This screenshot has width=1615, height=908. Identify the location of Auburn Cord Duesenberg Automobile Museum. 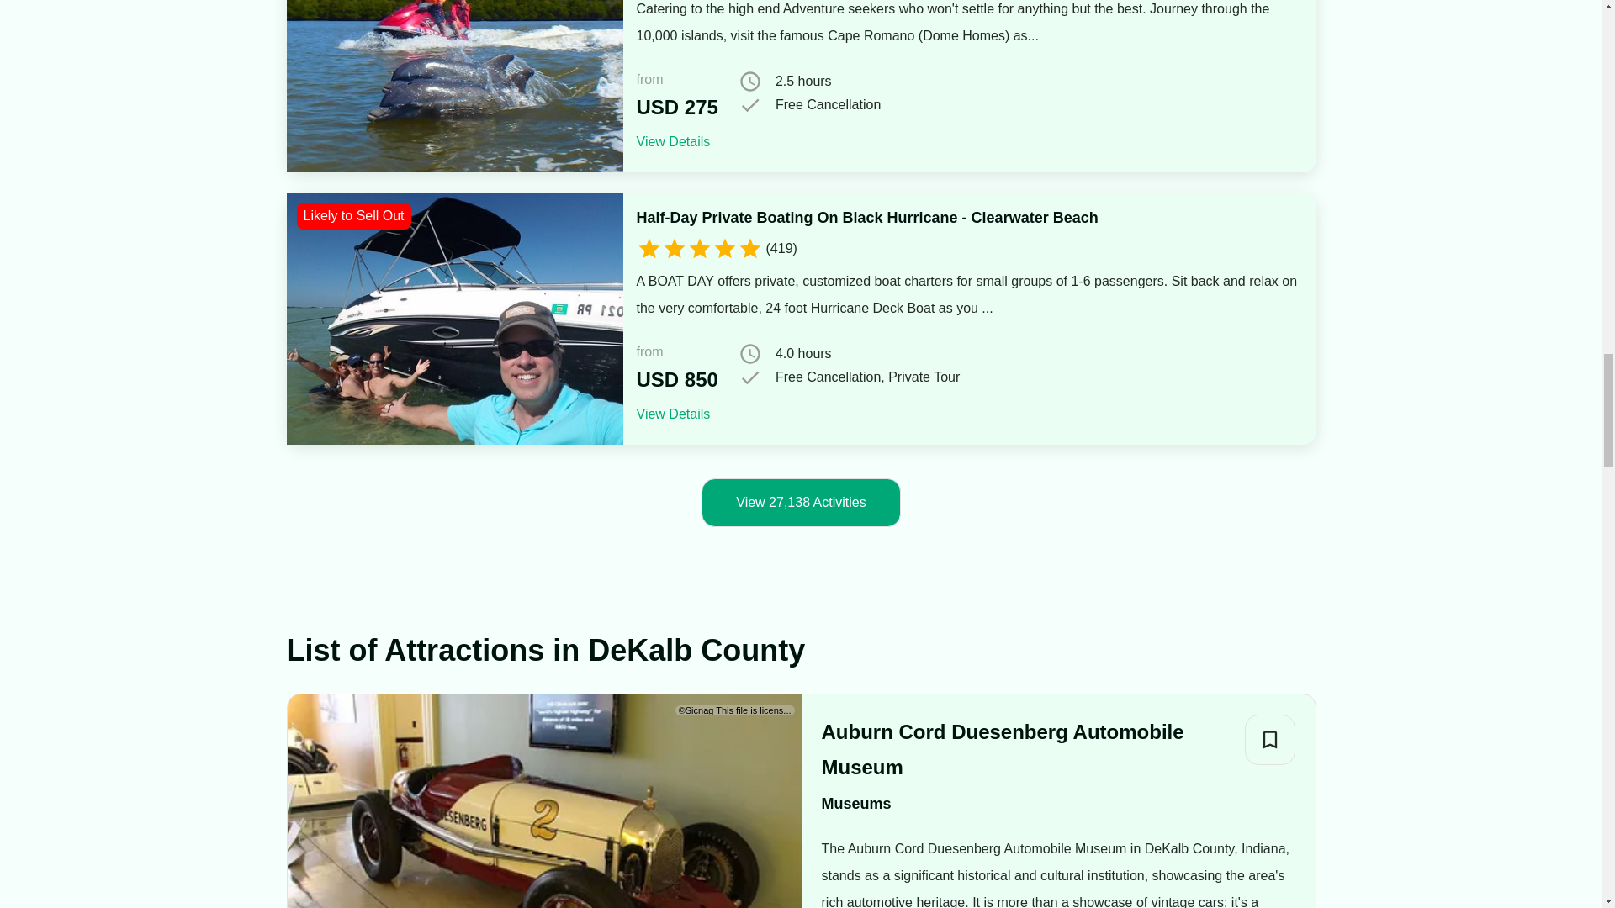
(1025, 750).